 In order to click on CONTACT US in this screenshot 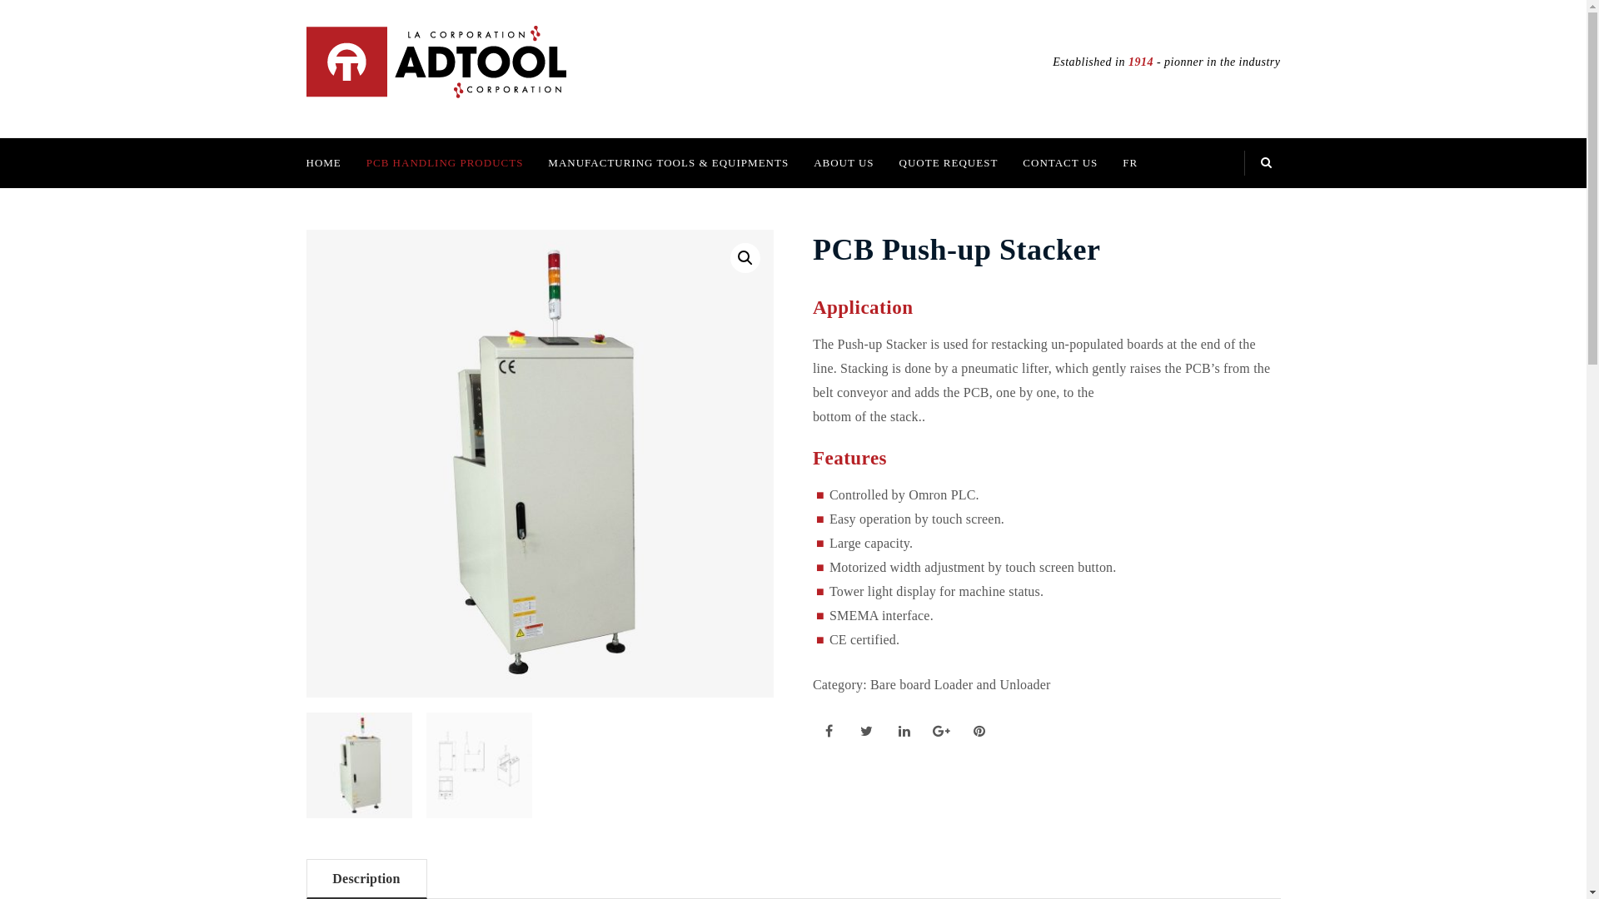, I will do `click(1060, 163)`.